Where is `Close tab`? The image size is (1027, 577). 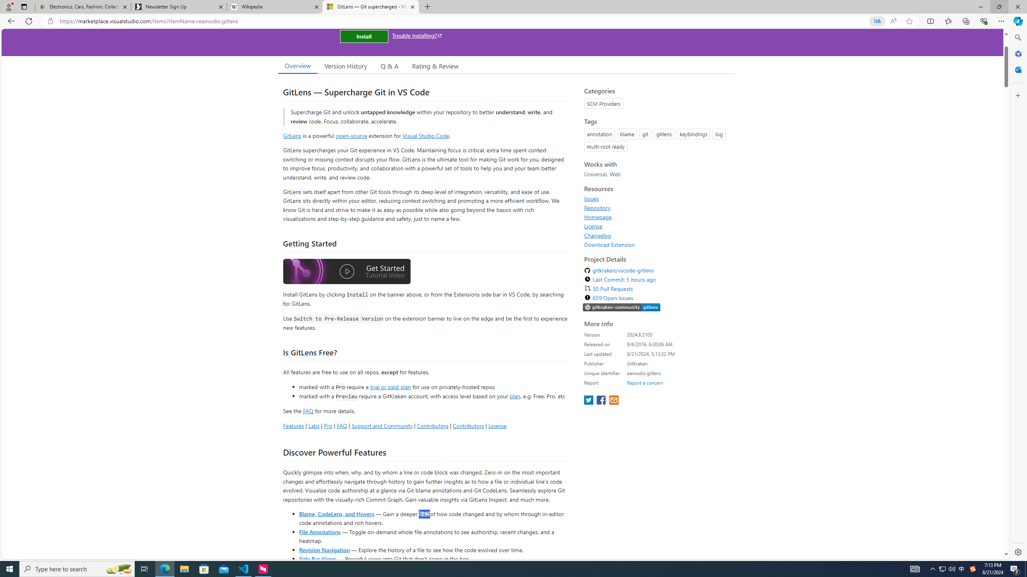
Close tab is located at coordinates (412, 6).